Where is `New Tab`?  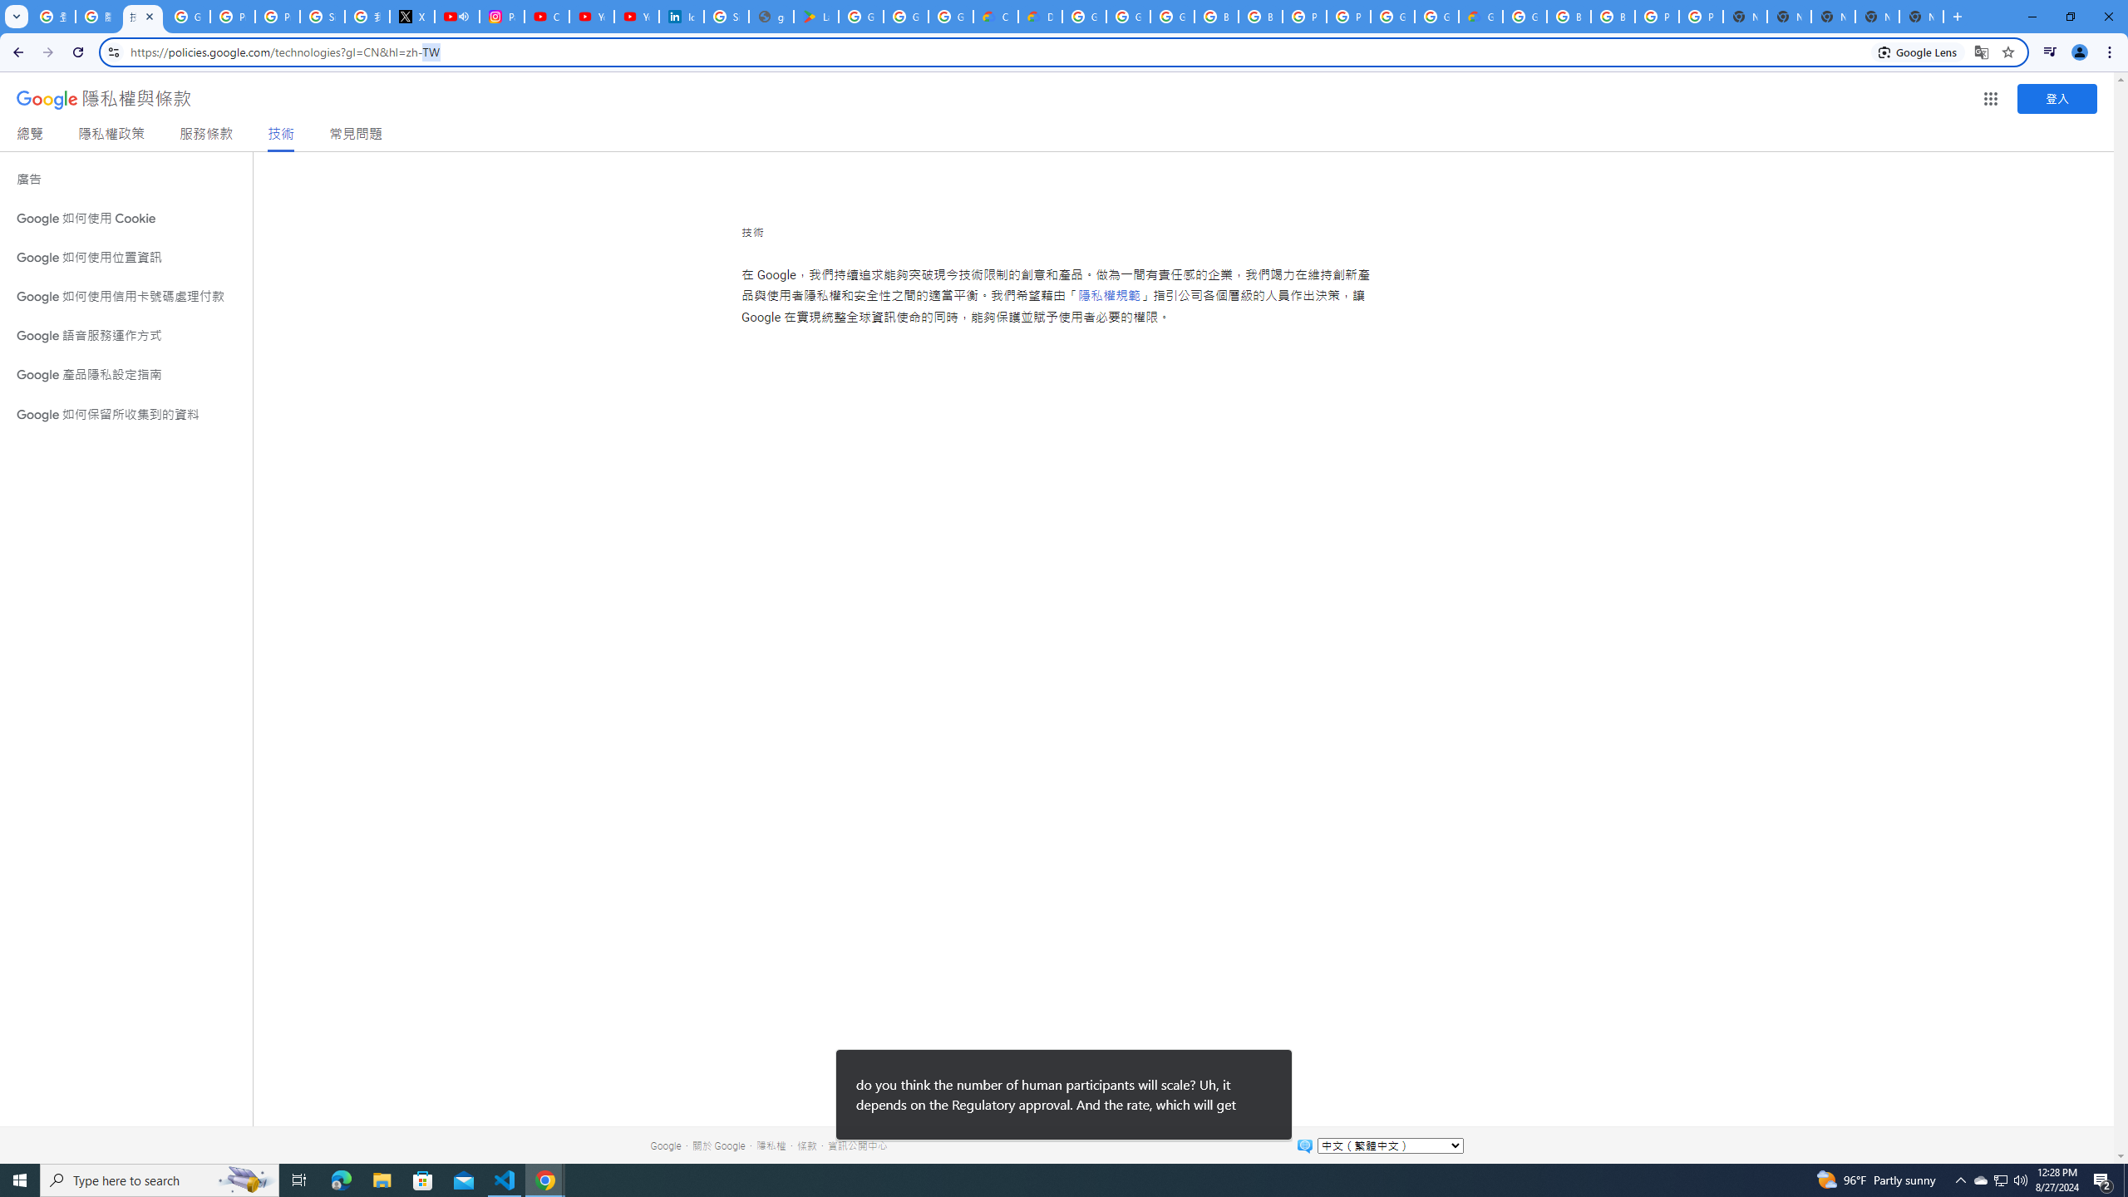 New Tab is located at coordinates (1921, 17).